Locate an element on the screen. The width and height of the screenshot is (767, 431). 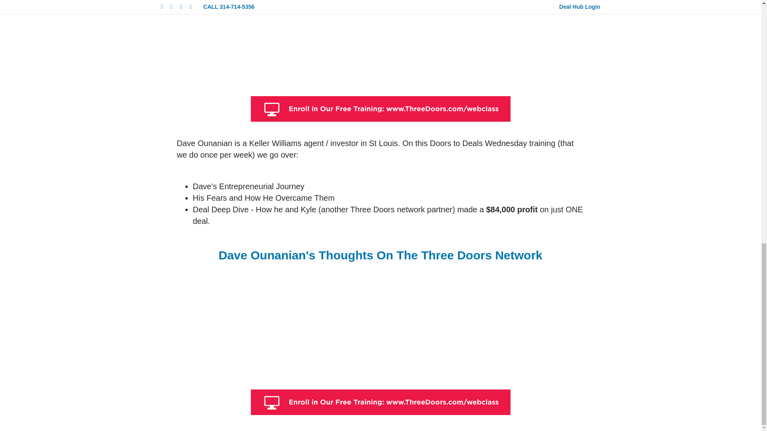
enroll-button is located at coordinates (380, 109).